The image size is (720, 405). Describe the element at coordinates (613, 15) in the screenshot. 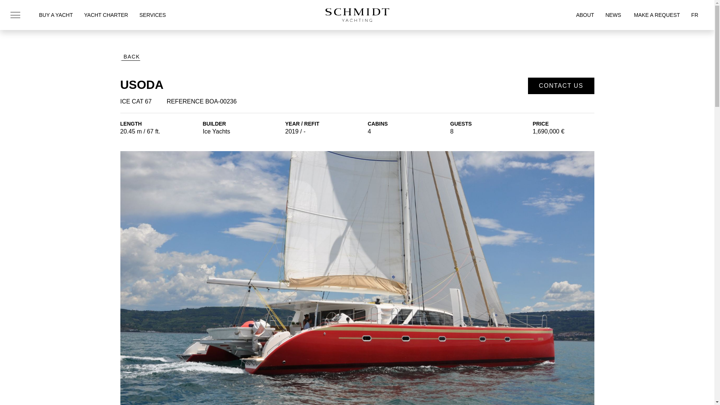

I see `NEWS` at that location.